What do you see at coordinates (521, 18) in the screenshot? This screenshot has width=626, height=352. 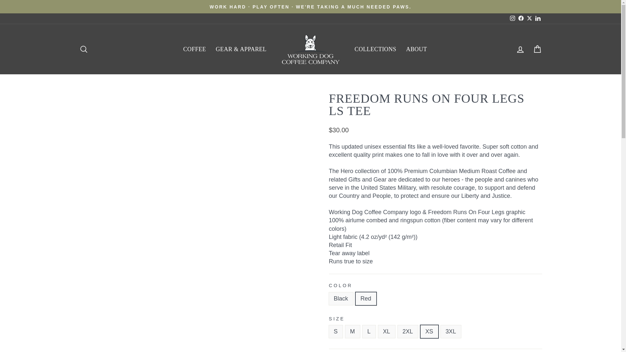 I see `The Working Dog Coffee Company, LLC on Facebook` at bounding box center [521, 18].